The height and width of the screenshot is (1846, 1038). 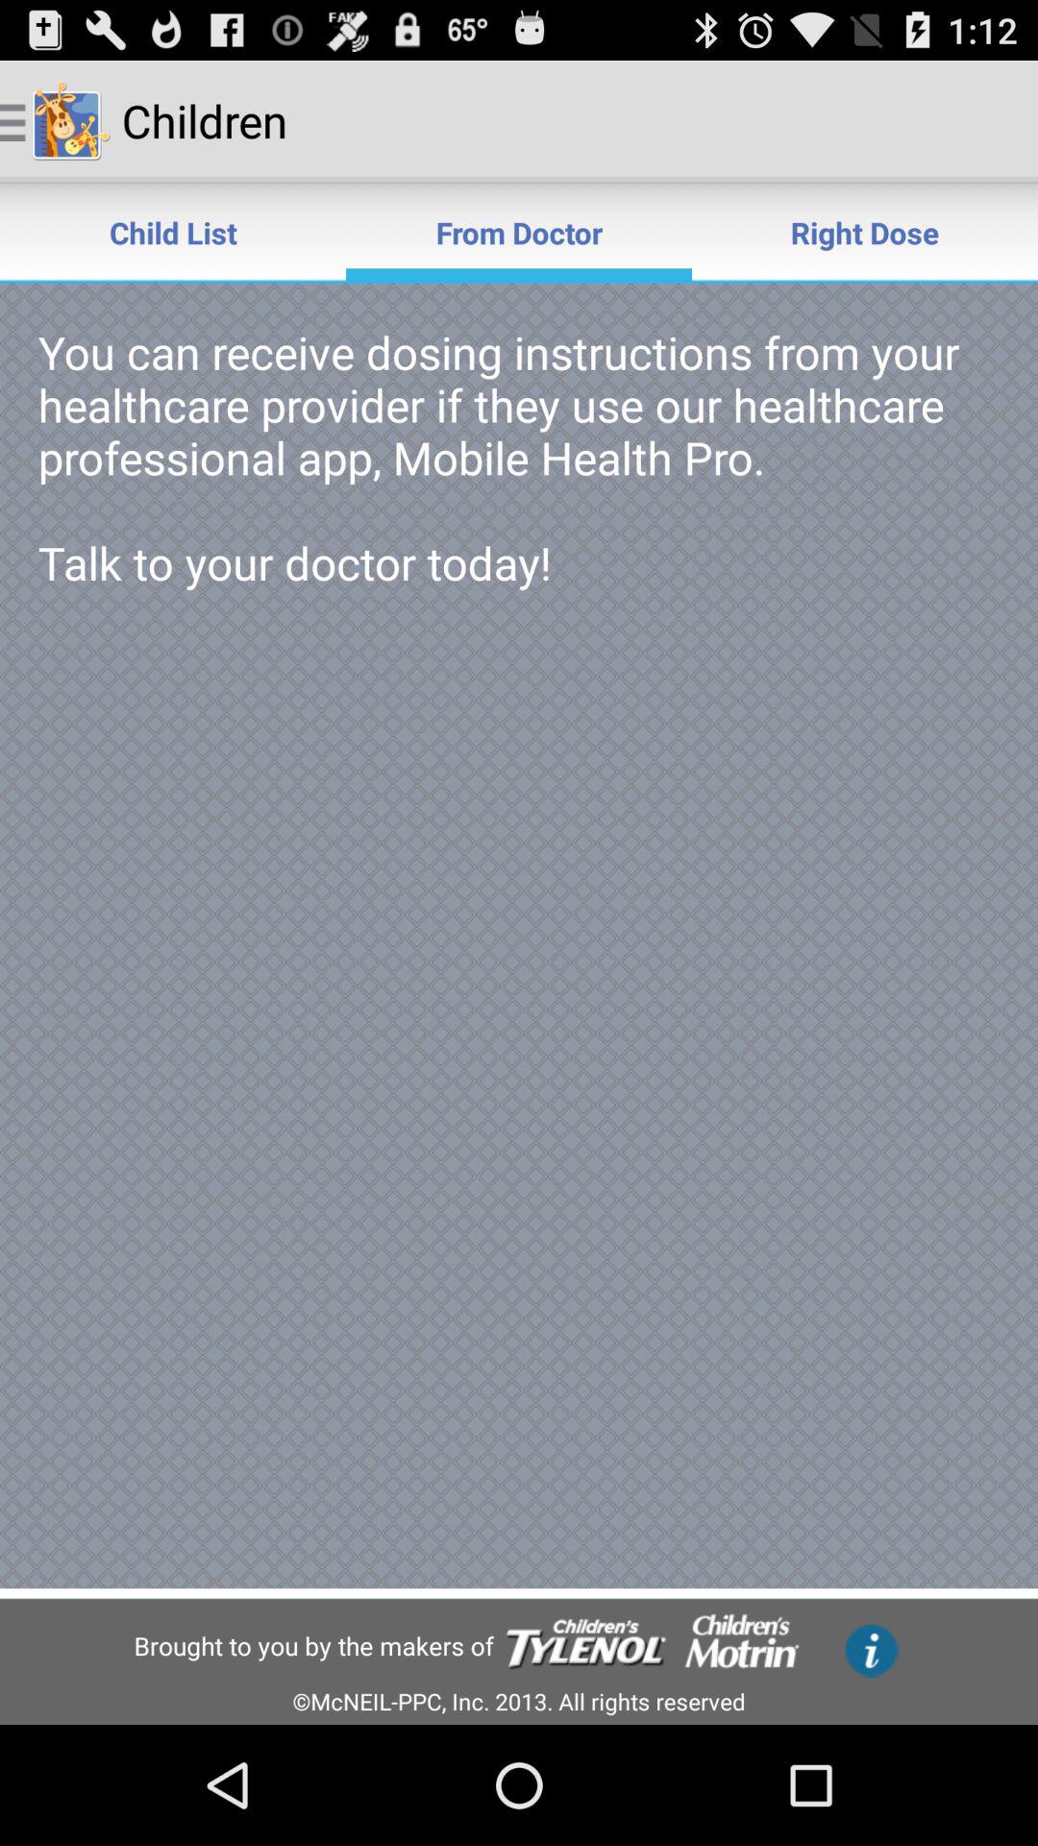 What do you see at coordinates (173, 233) in the screenshot?
I see `press the child list icon` at bounding box center [173, 233].